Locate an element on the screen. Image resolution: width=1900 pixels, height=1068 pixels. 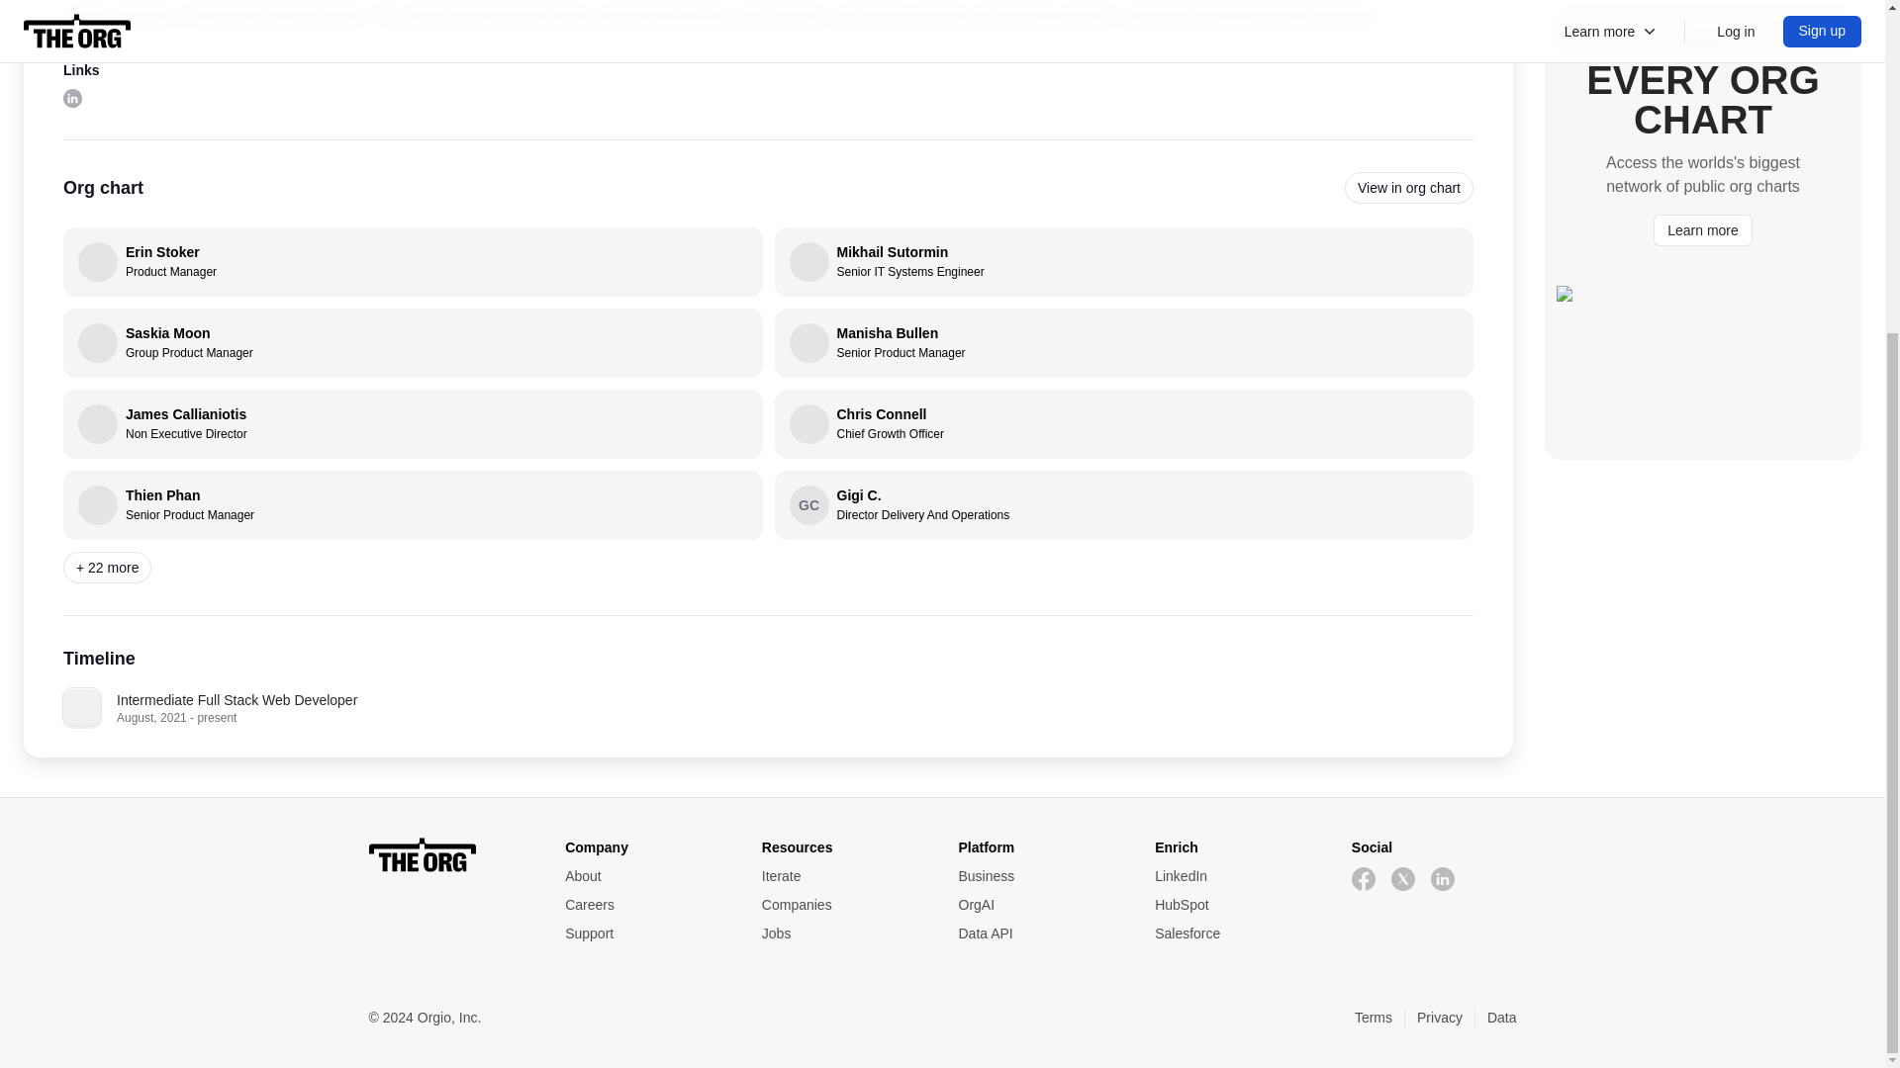
Data API is located at coordinates (843, 934).